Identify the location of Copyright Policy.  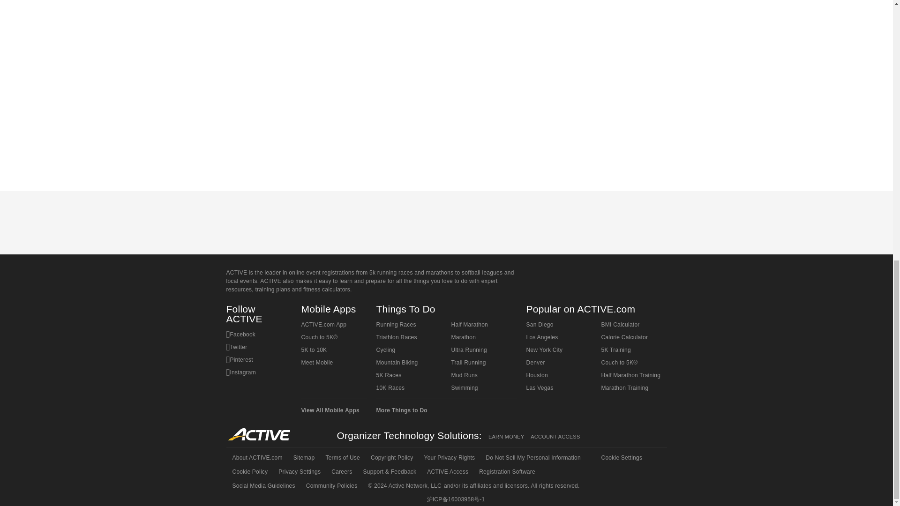
(391, 458).